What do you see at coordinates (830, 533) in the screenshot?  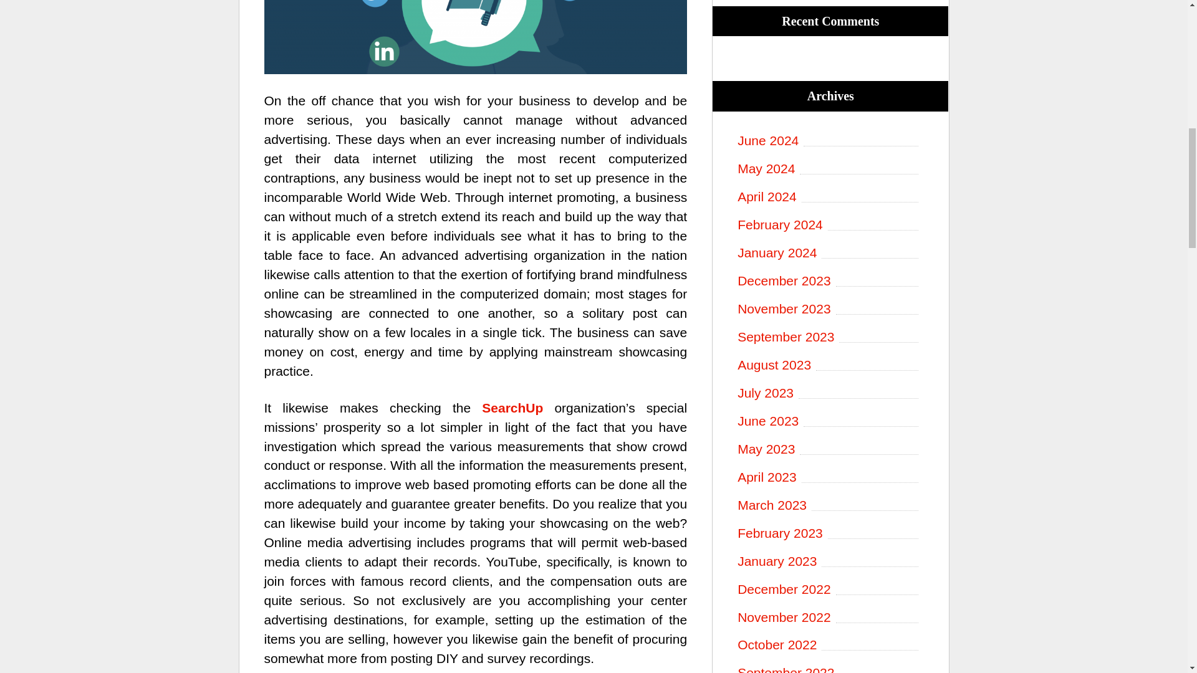 I see `February 2023` at bounding box center [830, 533].